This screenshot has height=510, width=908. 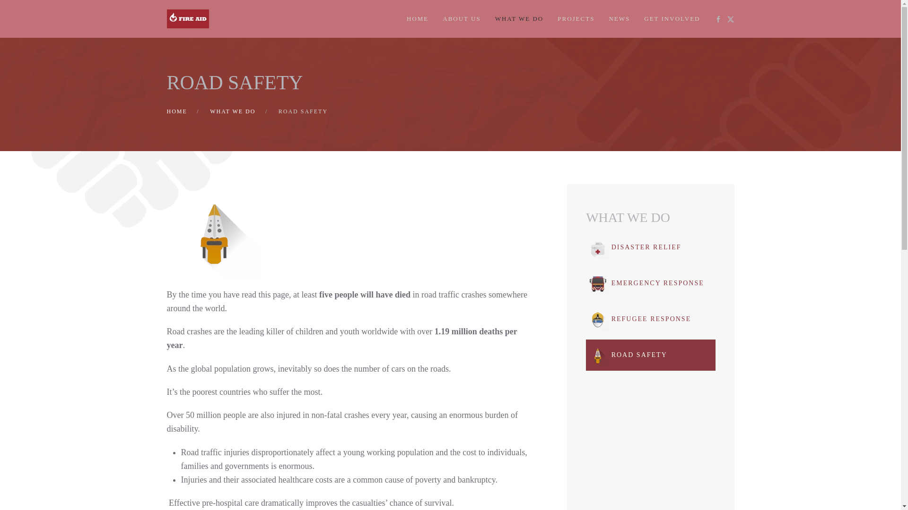 What do you see at coordinates (462, 19) in the screenshot?
I see `ABOUT US` at bounding box center [462, 19].